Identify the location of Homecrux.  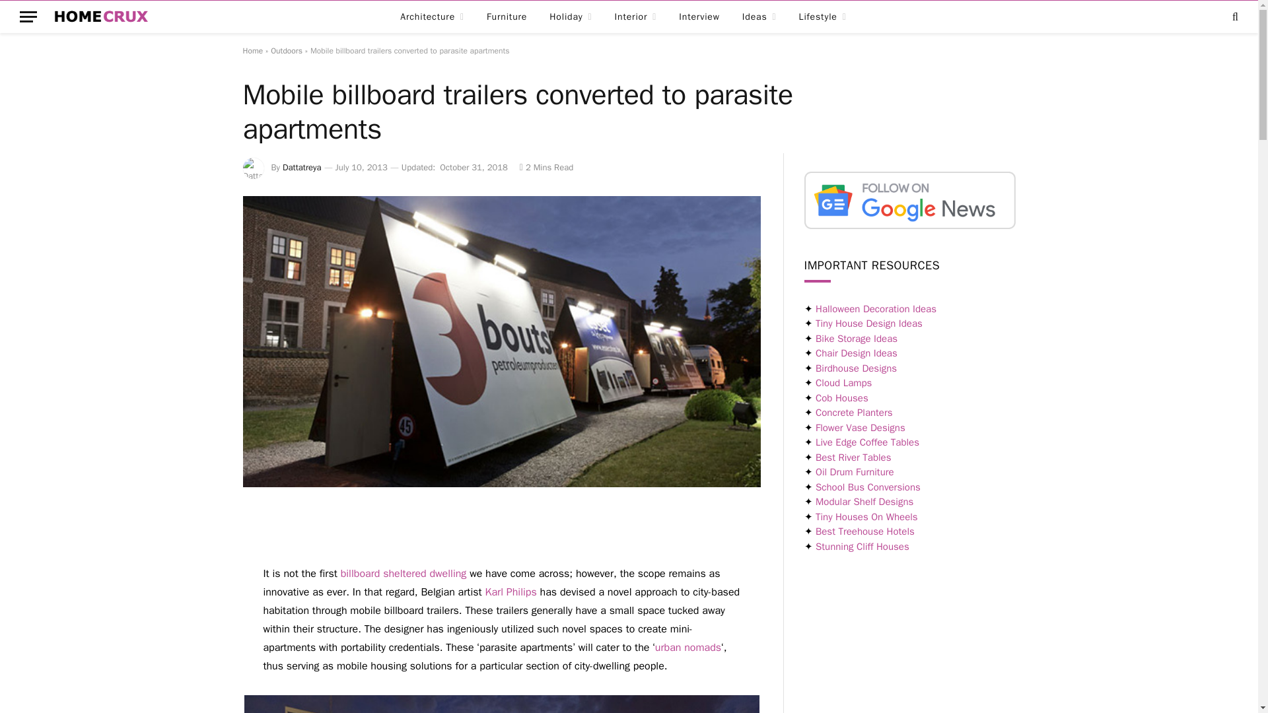
(102, 17).